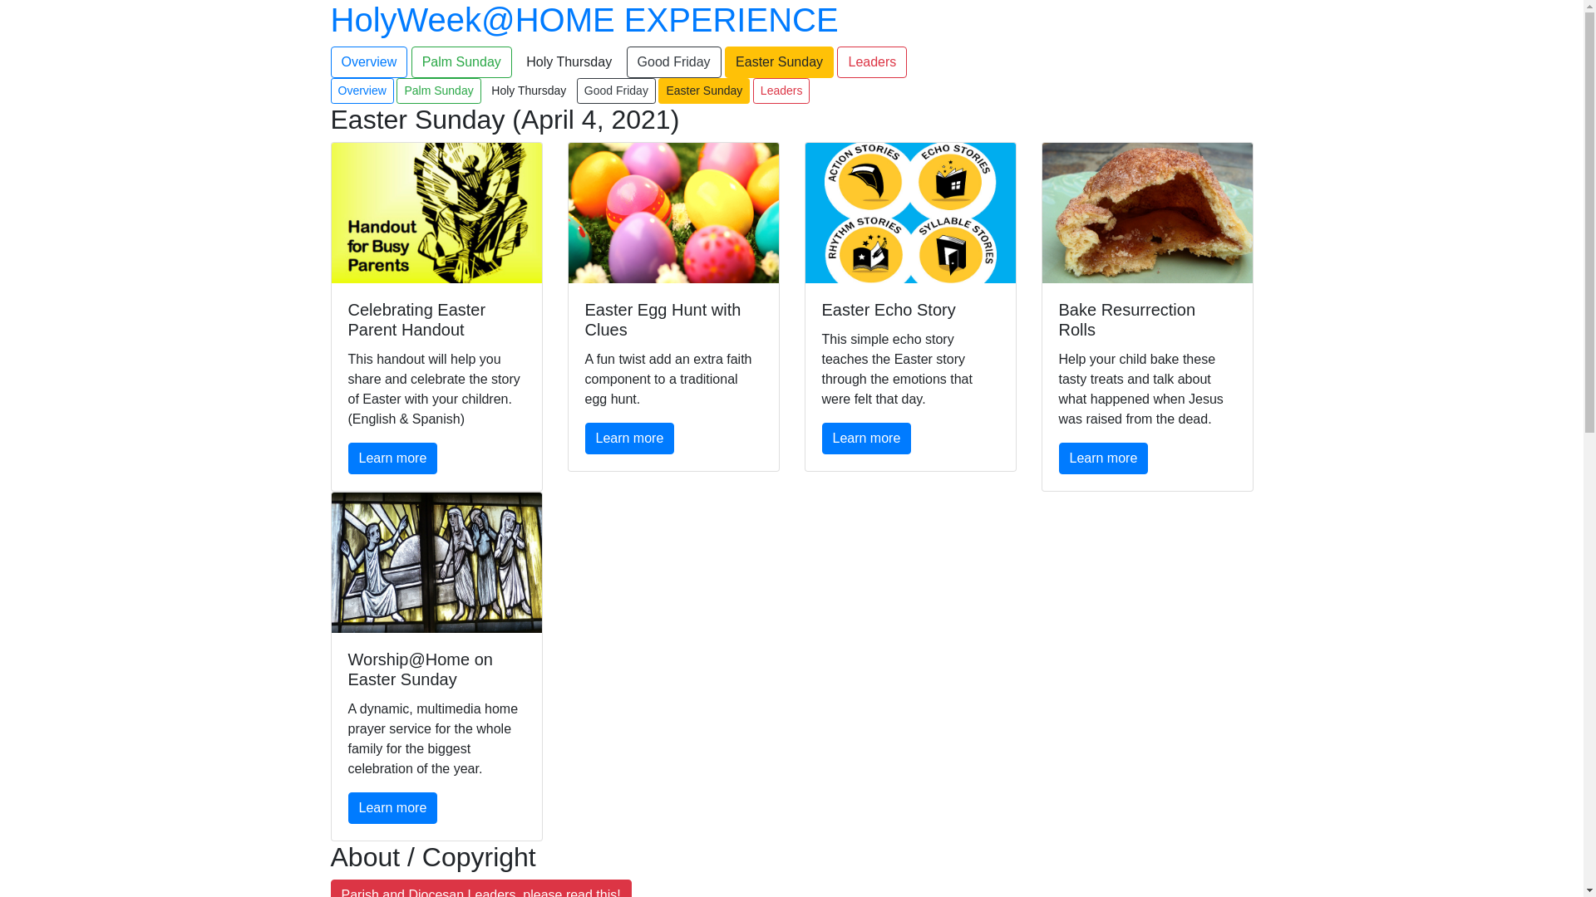 Image resolution: width=1596 pixels, height=897 pixels. Describe the element at coordinates (866, 439) in the screenshot. I see `Learn more` at that location.